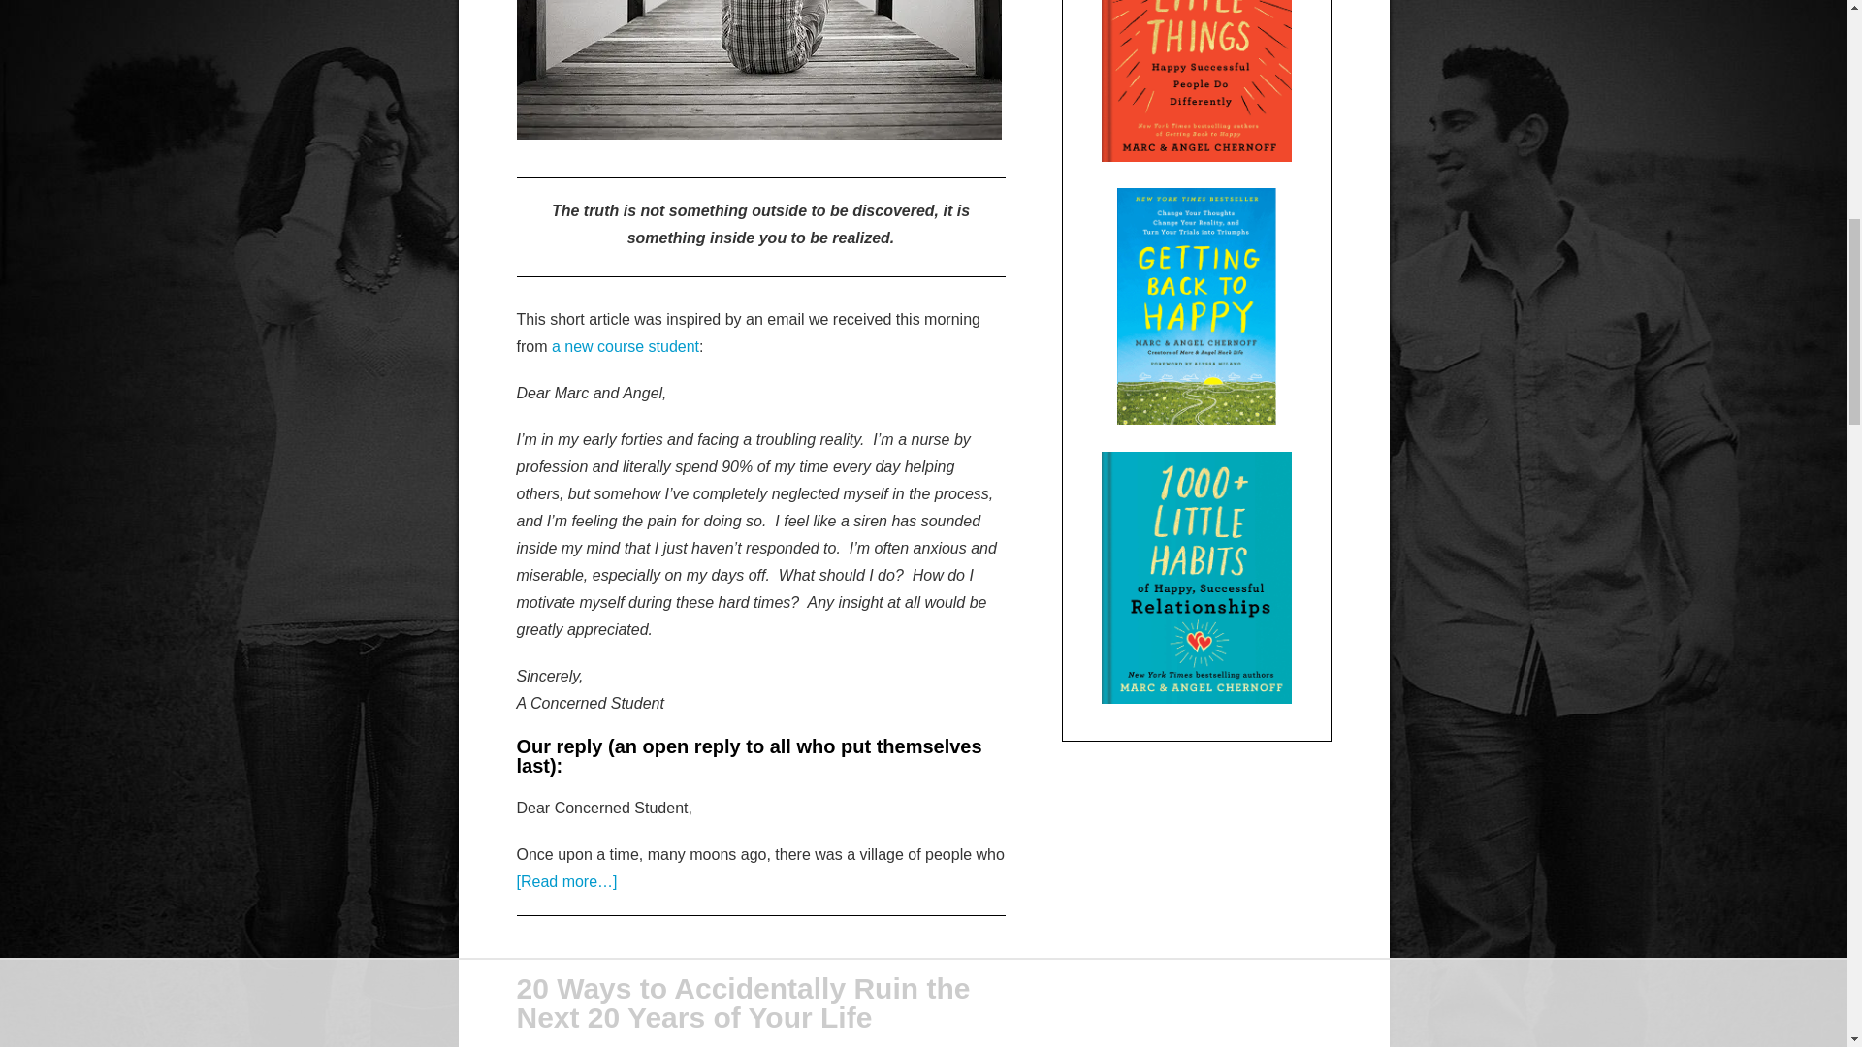  Describe the element at coordinates (743, 1002) in the screenshot. I see `20 Ways to Accidentally Ruin the Next 20 Years of Your Life` at that location.